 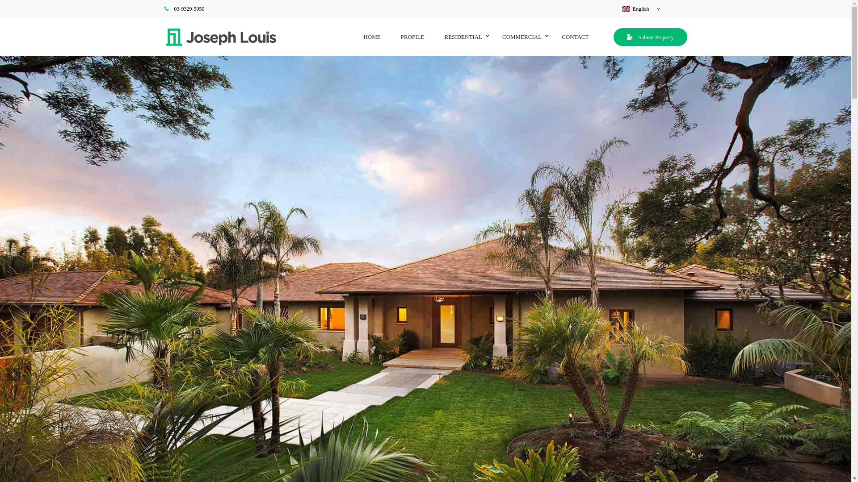 What do you see at coordinates (372, 37) in the screenshot?
I see `HOME` at bounding box center [372, 37].